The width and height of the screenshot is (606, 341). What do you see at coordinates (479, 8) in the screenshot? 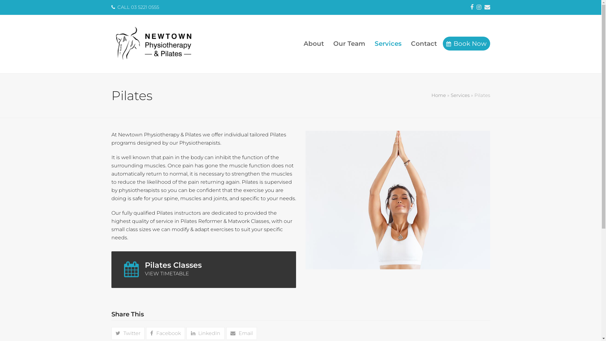
I see `Instagram` at bounding box center [479, 8].